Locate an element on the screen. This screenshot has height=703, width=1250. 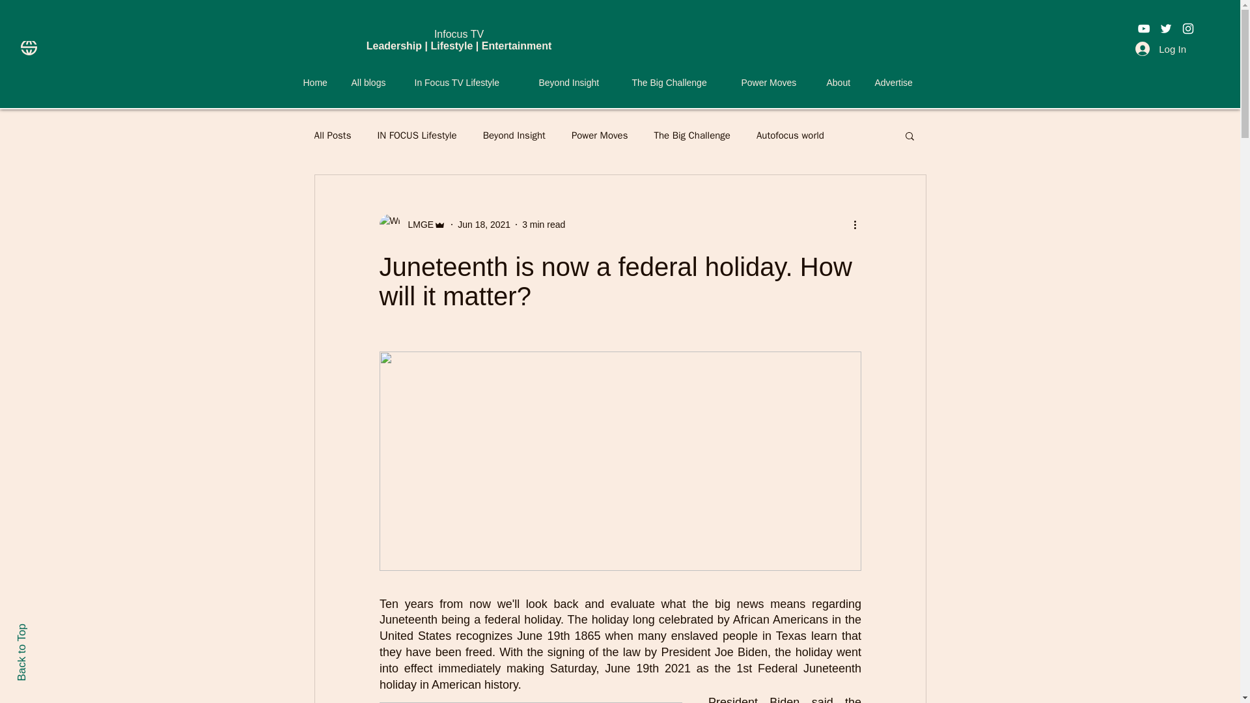
Power Moves is located at coordinates (600, 135).